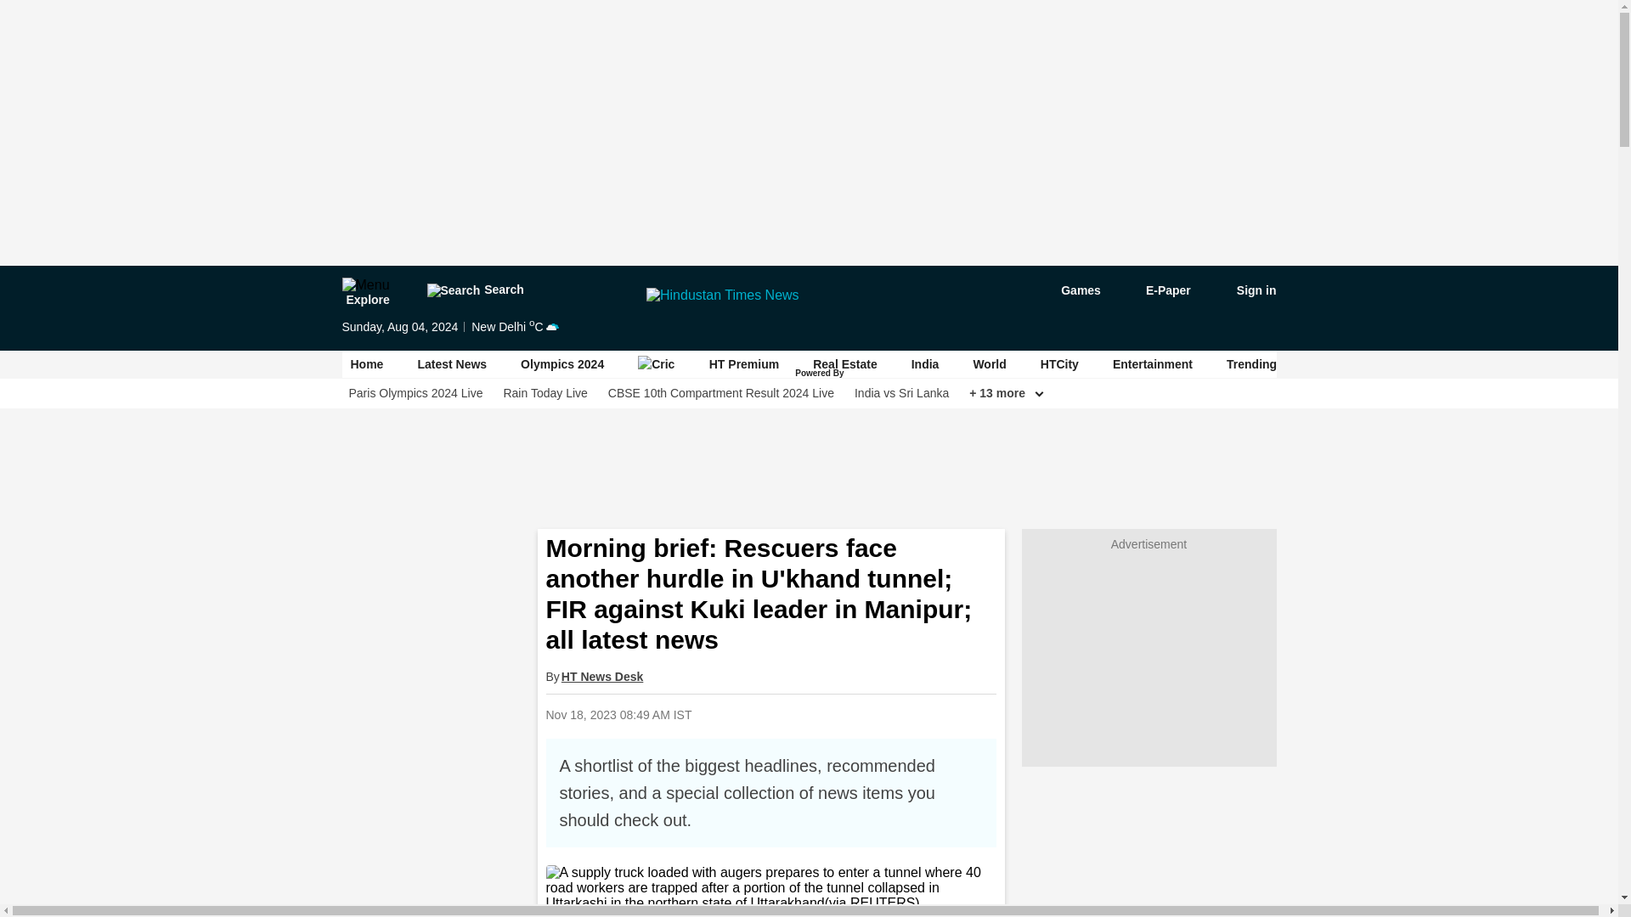 The height and width of the screenshot is (917, 1631). Describe the element at coordinates (1424, 364) in the screenshot. I see `Lifestyle` at that location.